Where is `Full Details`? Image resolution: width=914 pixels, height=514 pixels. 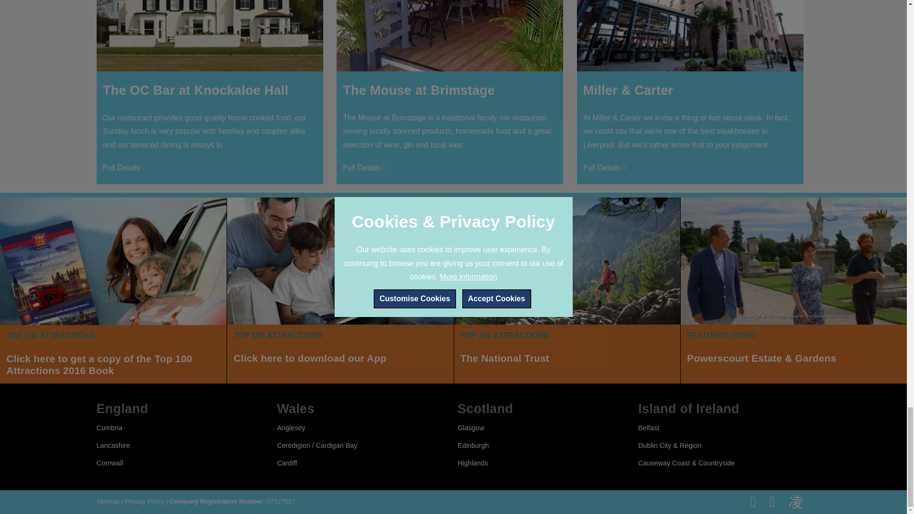 Full Details is located at coordinates (125, 168).